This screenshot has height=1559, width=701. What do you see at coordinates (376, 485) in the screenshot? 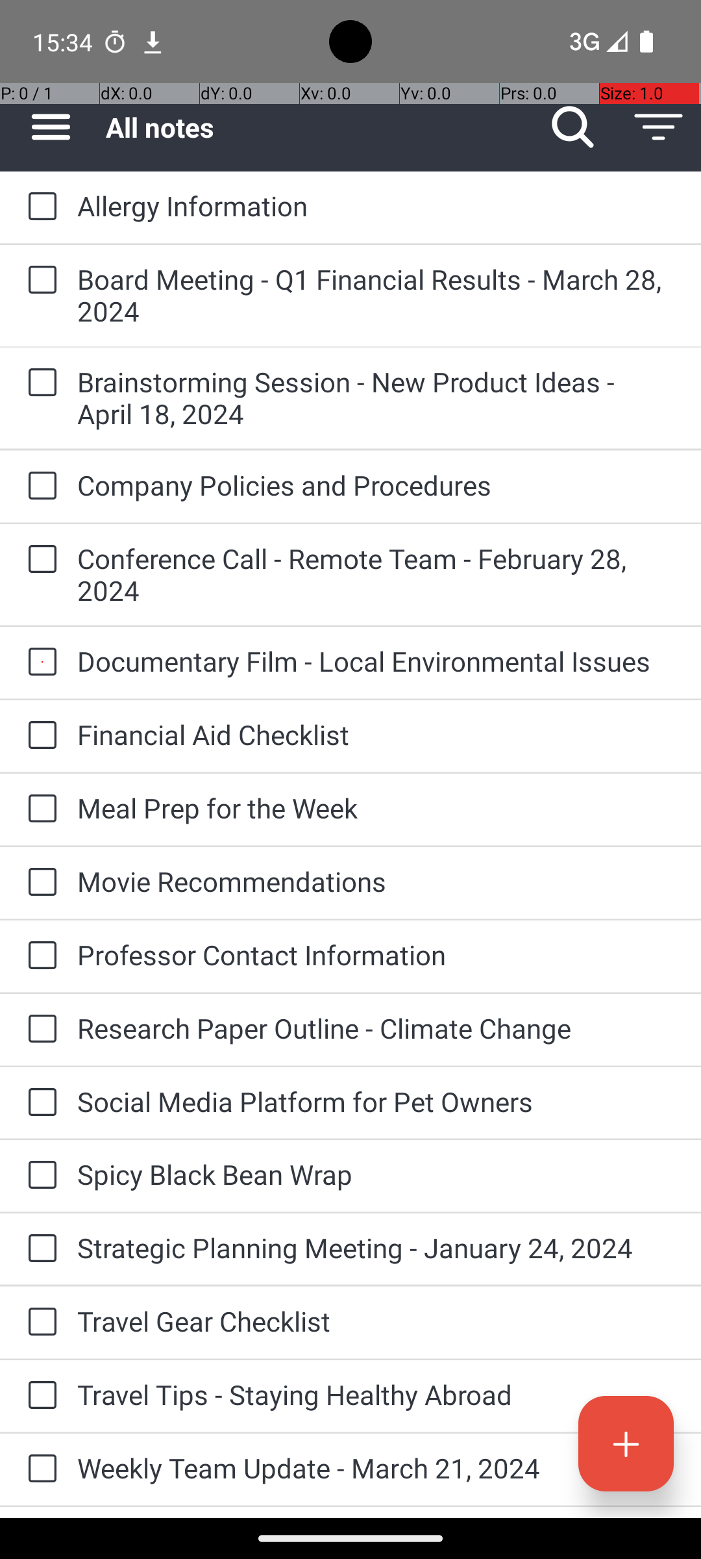
I see `Company Policies and Procedures` at bounding box center [376, 485].